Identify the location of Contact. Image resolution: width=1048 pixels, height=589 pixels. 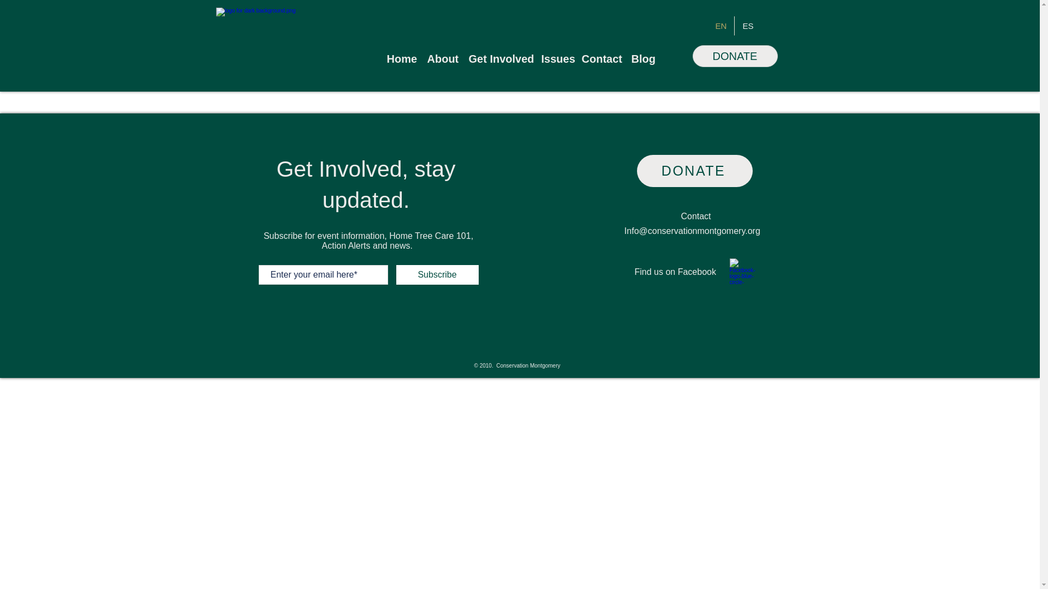
(601, 59).